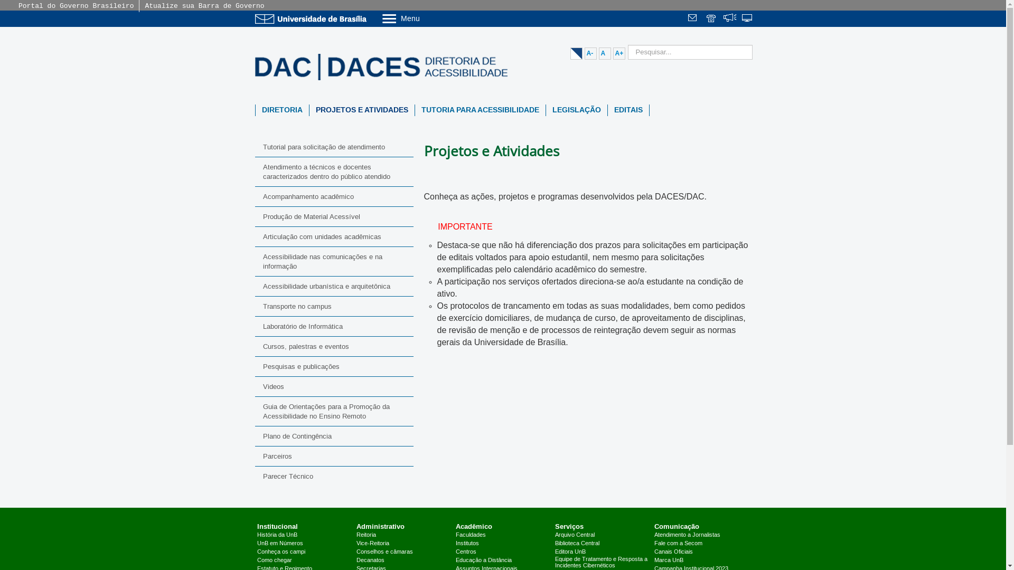 The height and width of the screenshot is (570, 1014). I want to click on Institutos, so click(467, 544).